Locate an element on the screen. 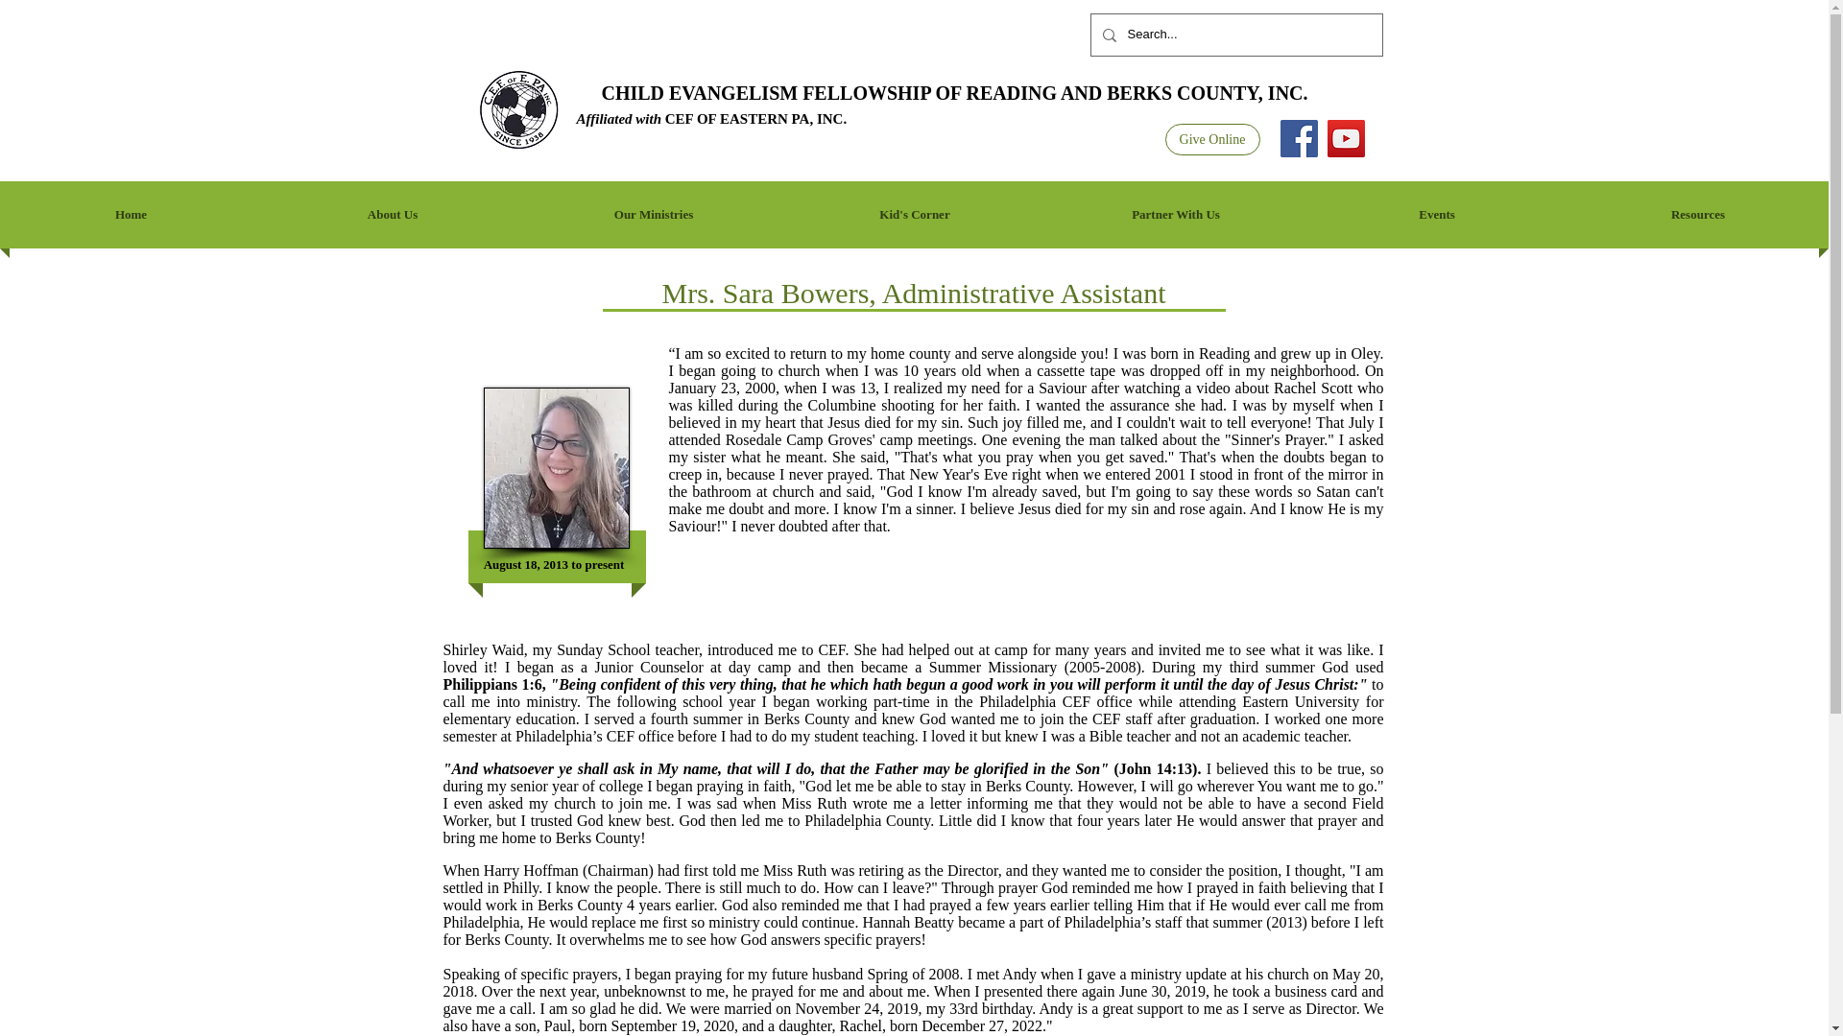 This screenshot has height=1036, width=1843. About Us is located at coordinates (392, 215).